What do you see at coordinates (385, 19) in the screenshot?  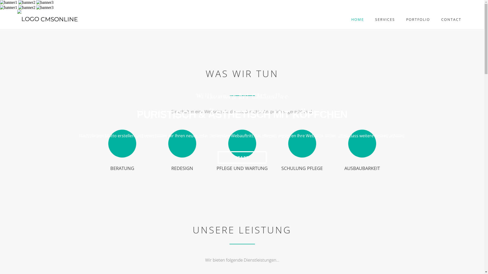 I see `SERVICES` at bounding box center [385, 19].